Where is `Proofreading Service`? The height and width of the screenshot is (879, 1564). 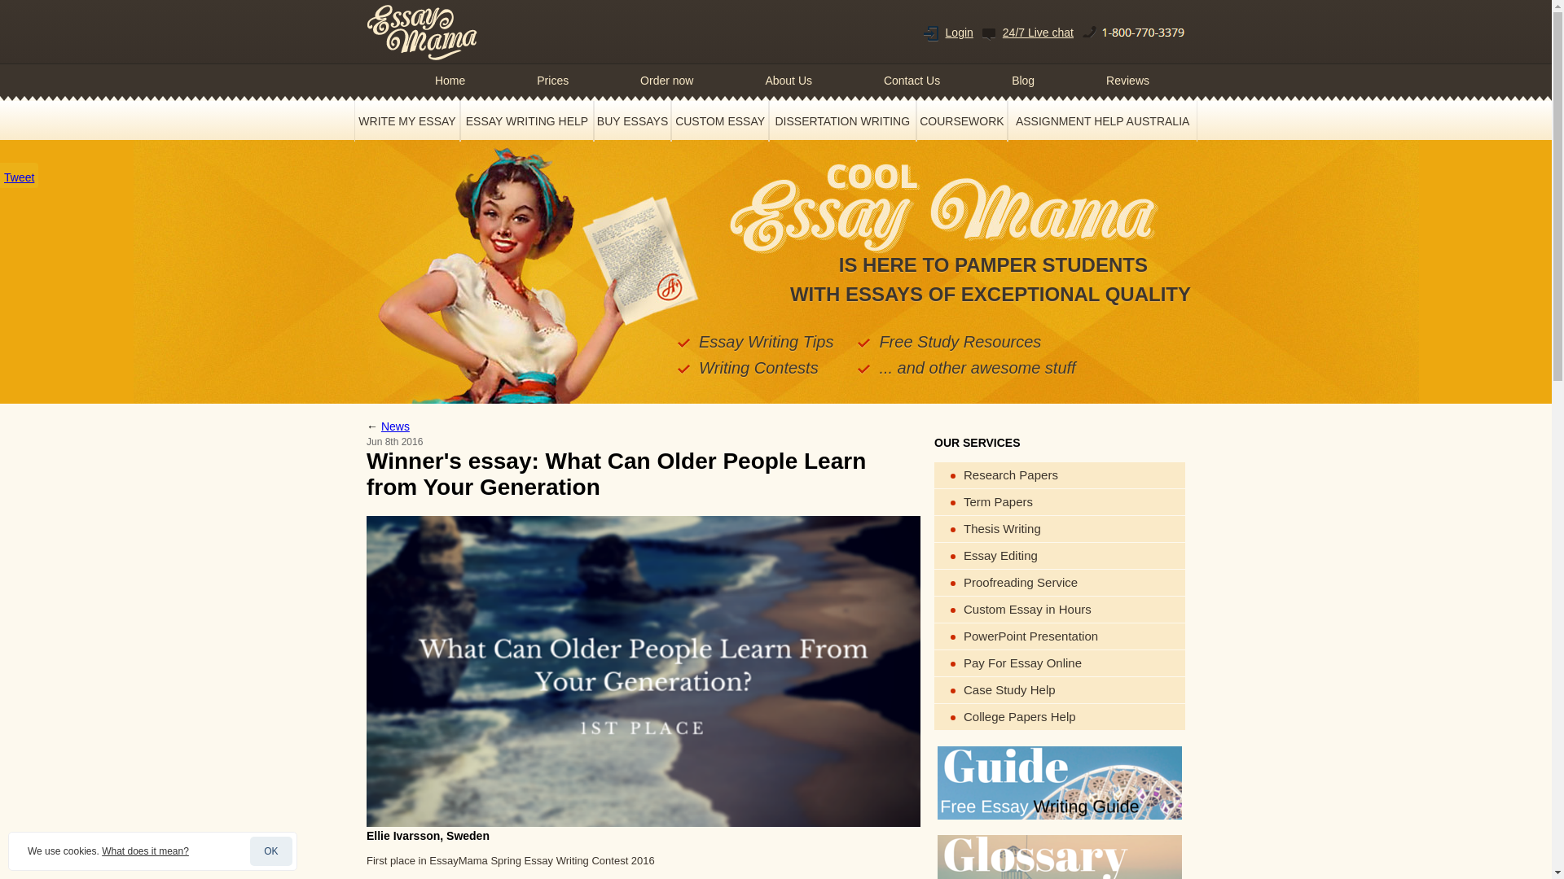
Proofreading Service is located at coordinates (1059, 583).